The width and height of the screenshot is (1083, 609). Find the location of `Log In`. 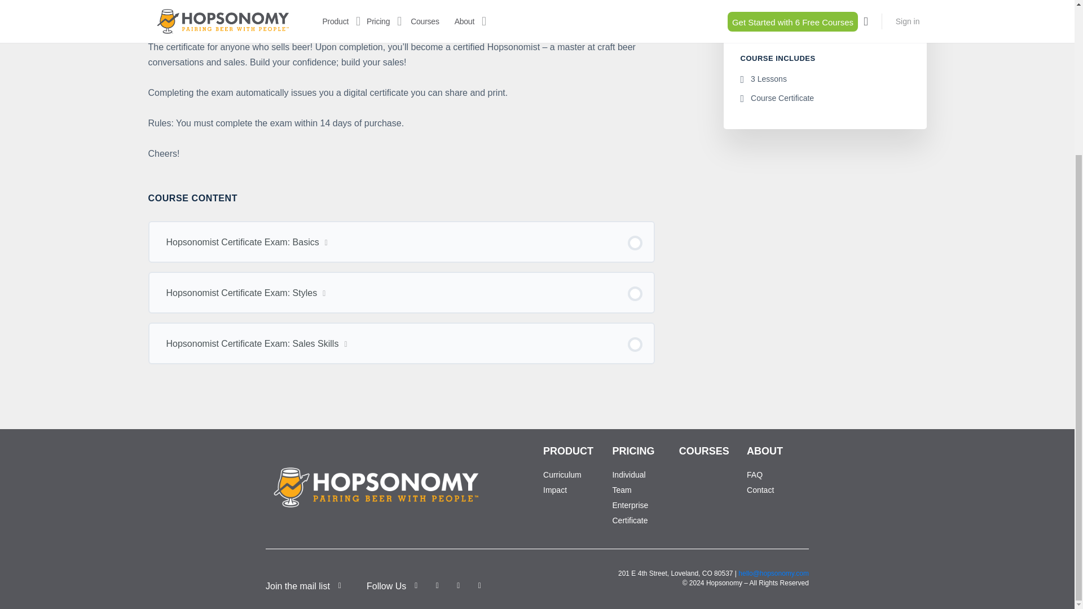

Log In is located at coordinates (393, 144).